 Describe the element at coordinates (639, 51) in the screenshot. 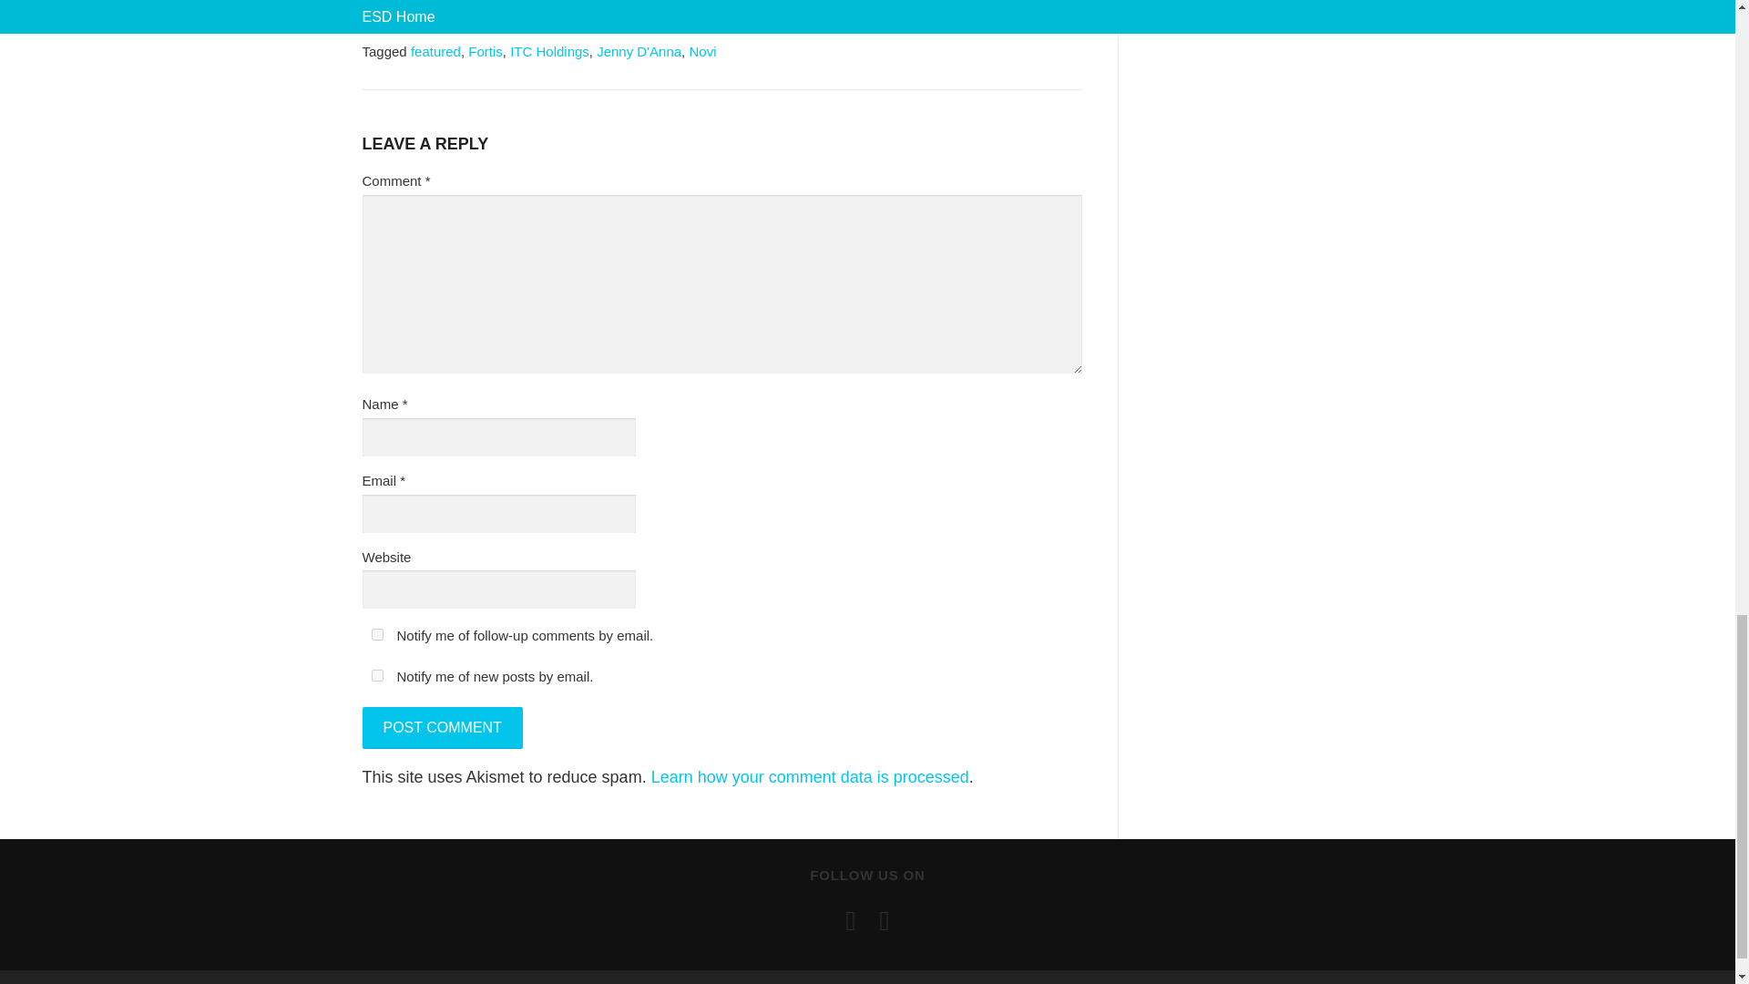

I see `Jenny D'Anna` at that location.